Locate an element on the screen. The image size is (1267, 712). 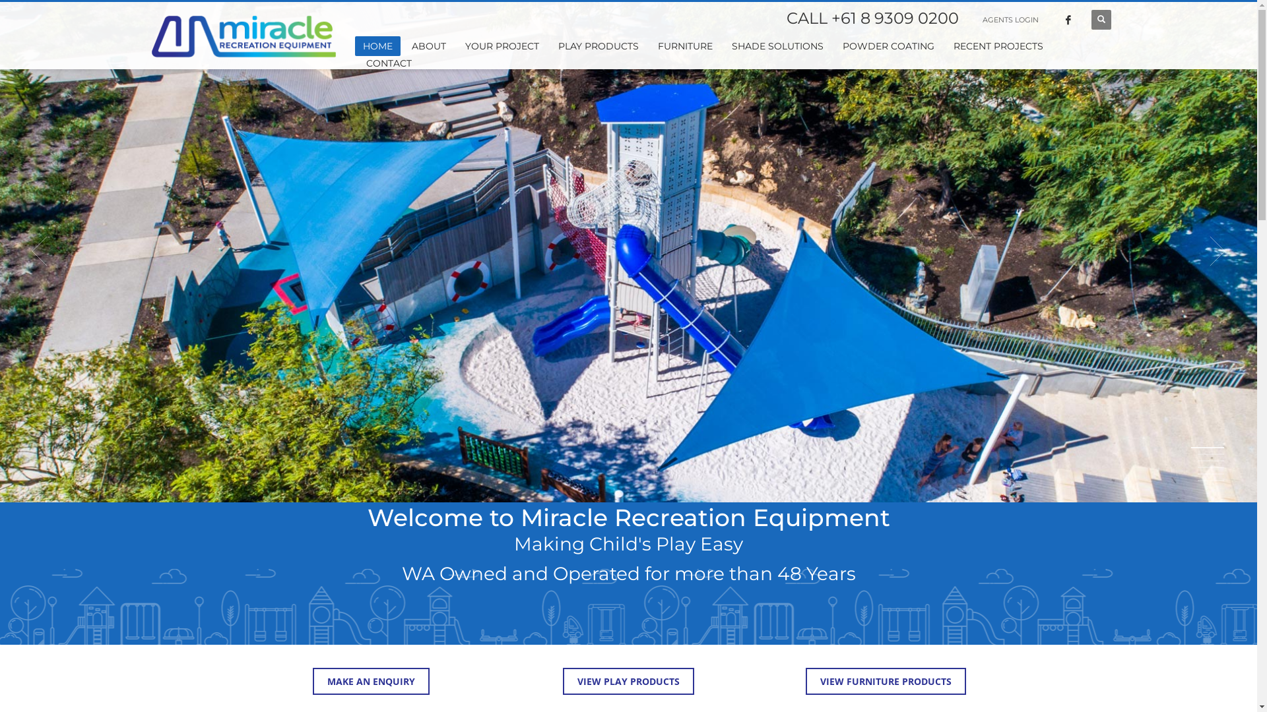
VIEW FURNITURE PRODUCTS is located at coordinates (886, 682).